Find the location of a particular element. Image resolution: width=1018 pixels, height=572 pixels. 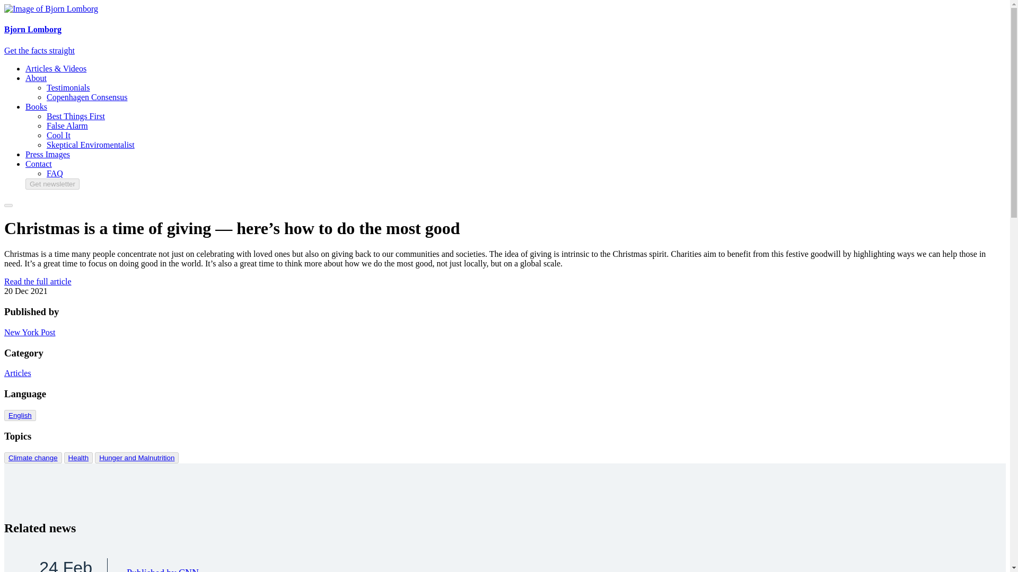

Cool It is located at coordinates (20, 415).